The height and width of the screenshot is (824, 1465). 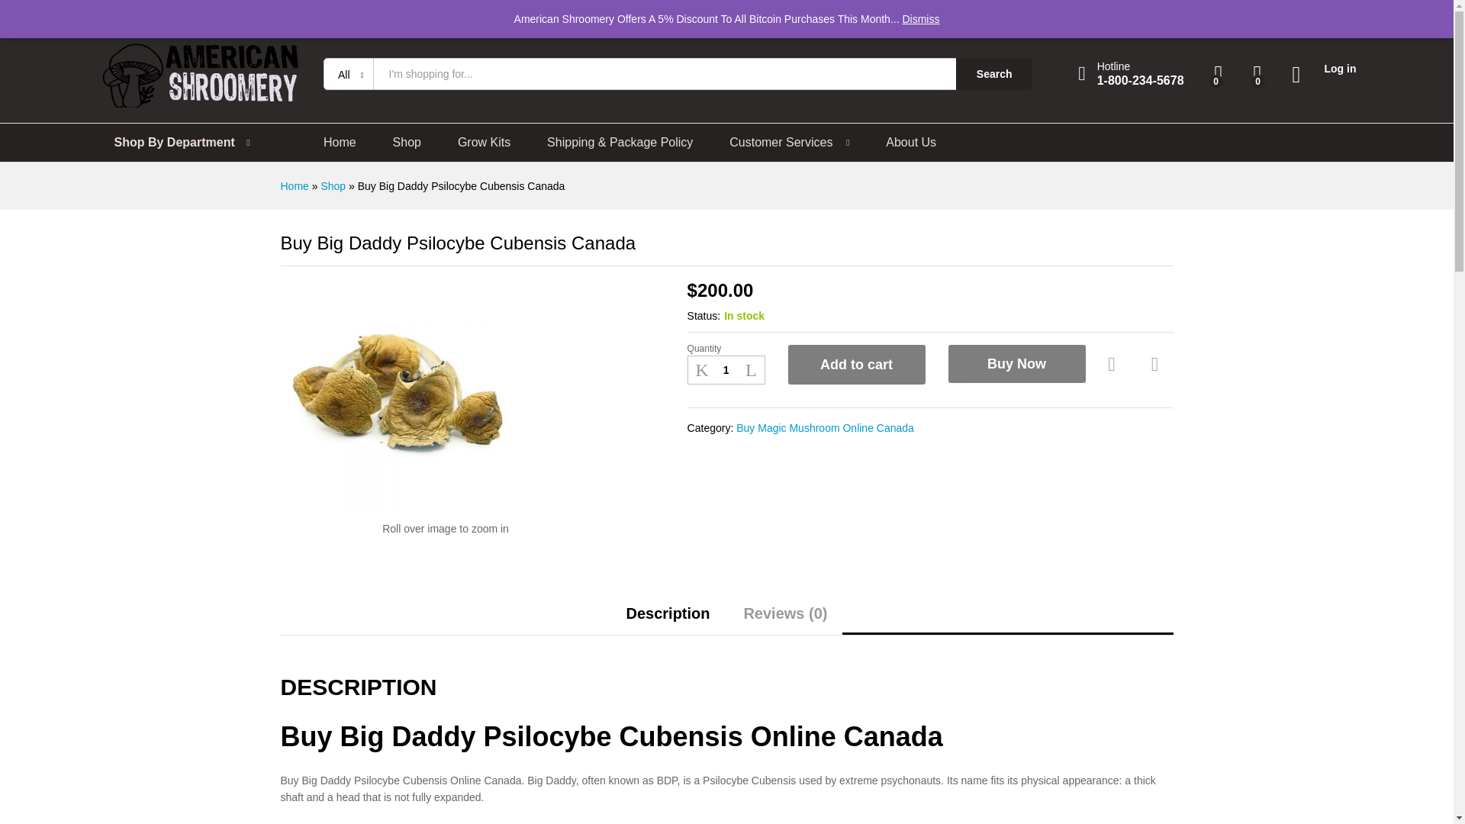 What do you see at coordinates (1155, 365) in the screenshot?
I see `Compare` at bounding box center [1155, 365].